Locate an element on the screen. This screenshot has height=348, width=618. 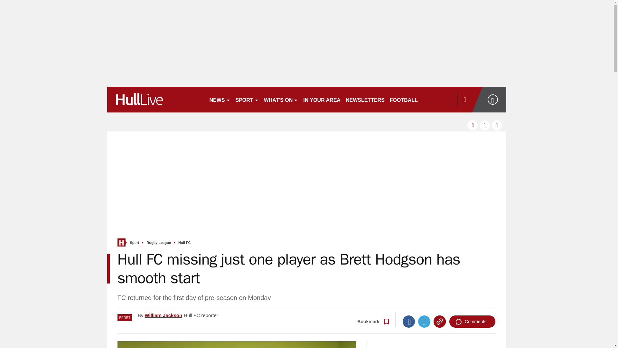
SPORT is located at coordinates (247, 99).